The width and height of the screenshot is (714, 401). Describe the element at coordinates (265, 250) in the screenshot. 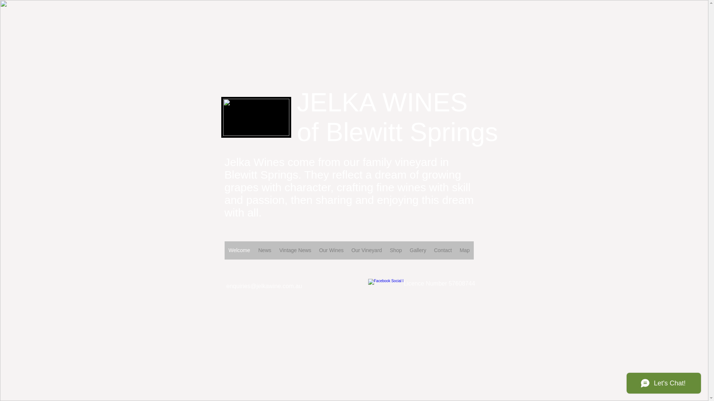

I see `News` at that location.